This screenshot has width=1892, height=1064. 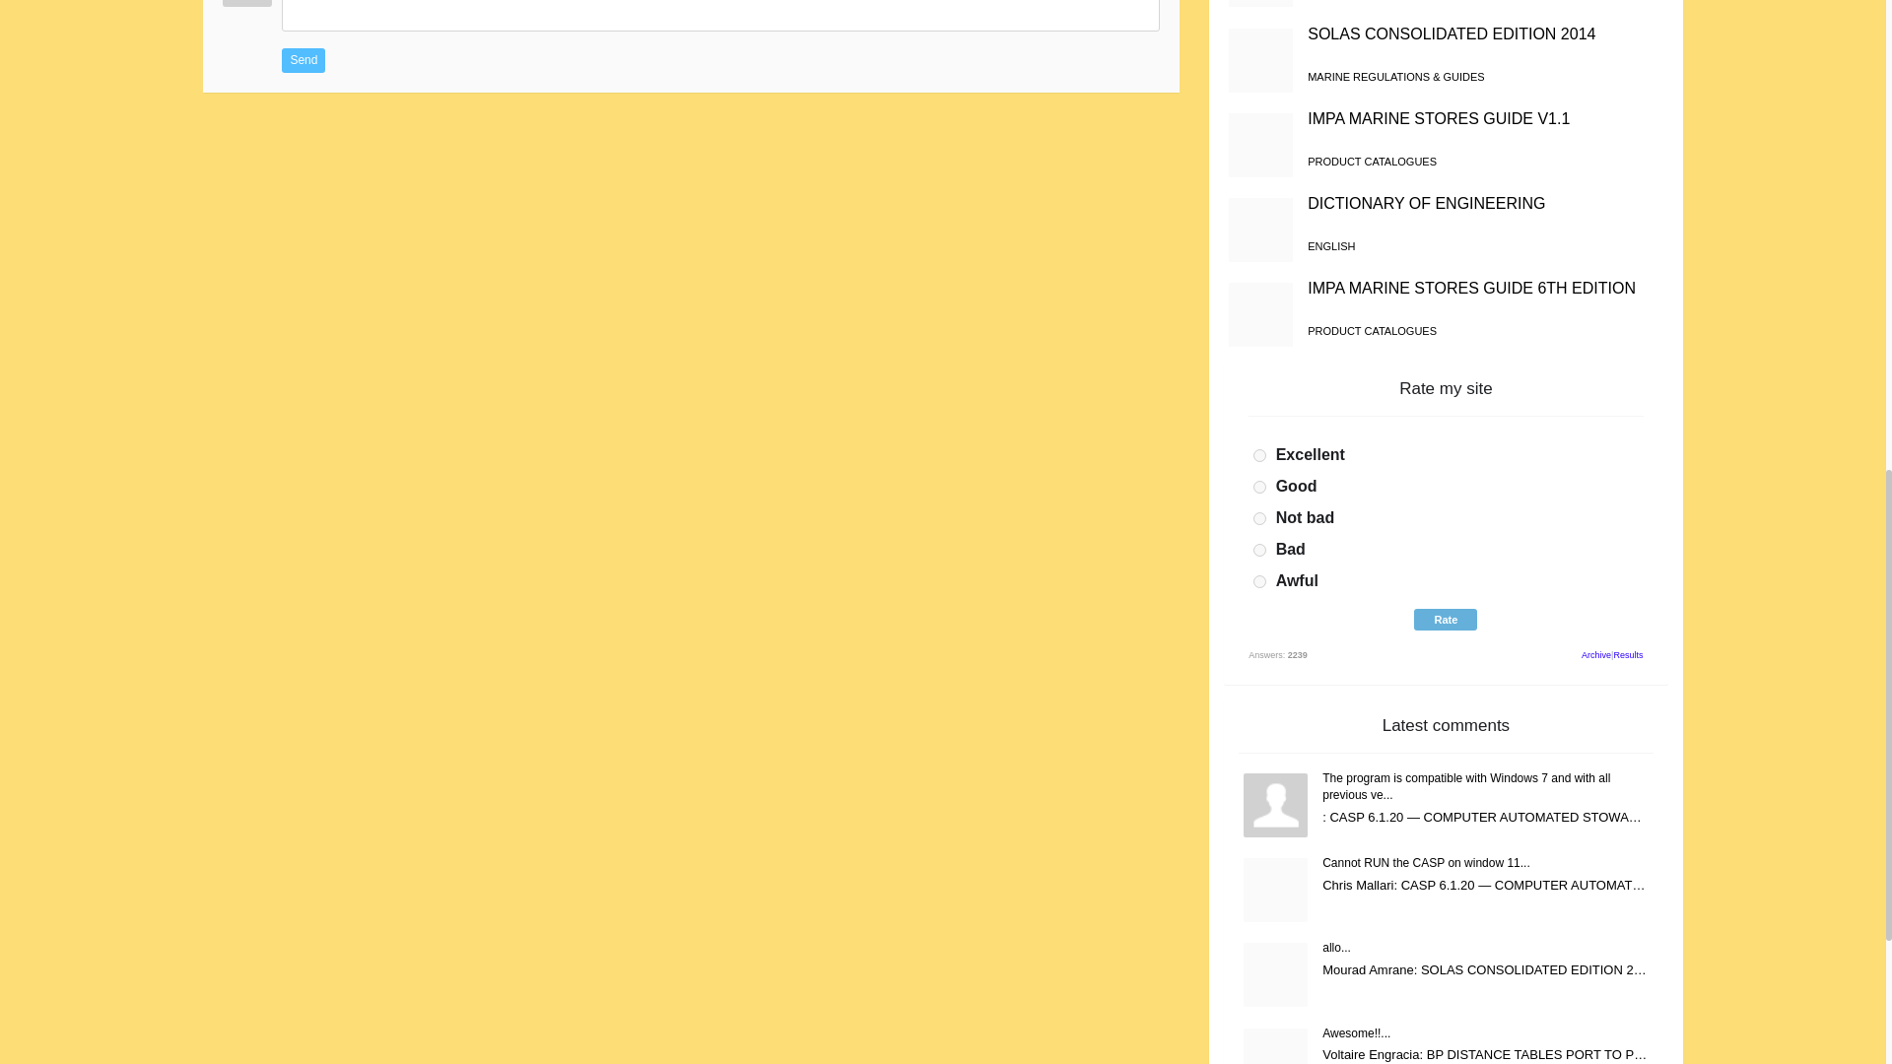 What do you see at coordinates (1259, 550) in the screenshot?
I see `4` at bounding box center [1259, 550].